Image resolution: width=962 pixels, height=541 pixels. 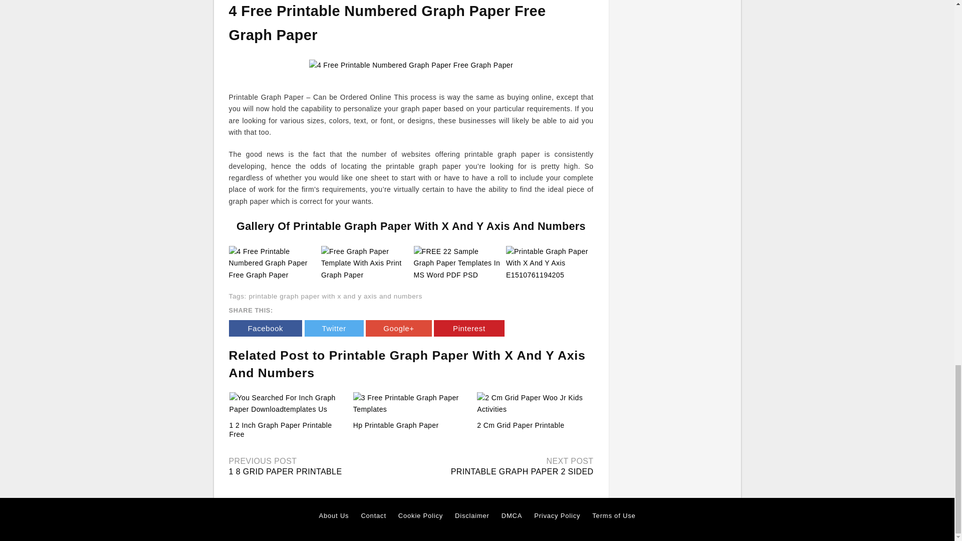 What do you see at coordinates (457, 263) in the screenshot?
I see `FREE 22 Sample Graph Paper Templates In MS Word PDF PSD` at bounding box center [457, 263].